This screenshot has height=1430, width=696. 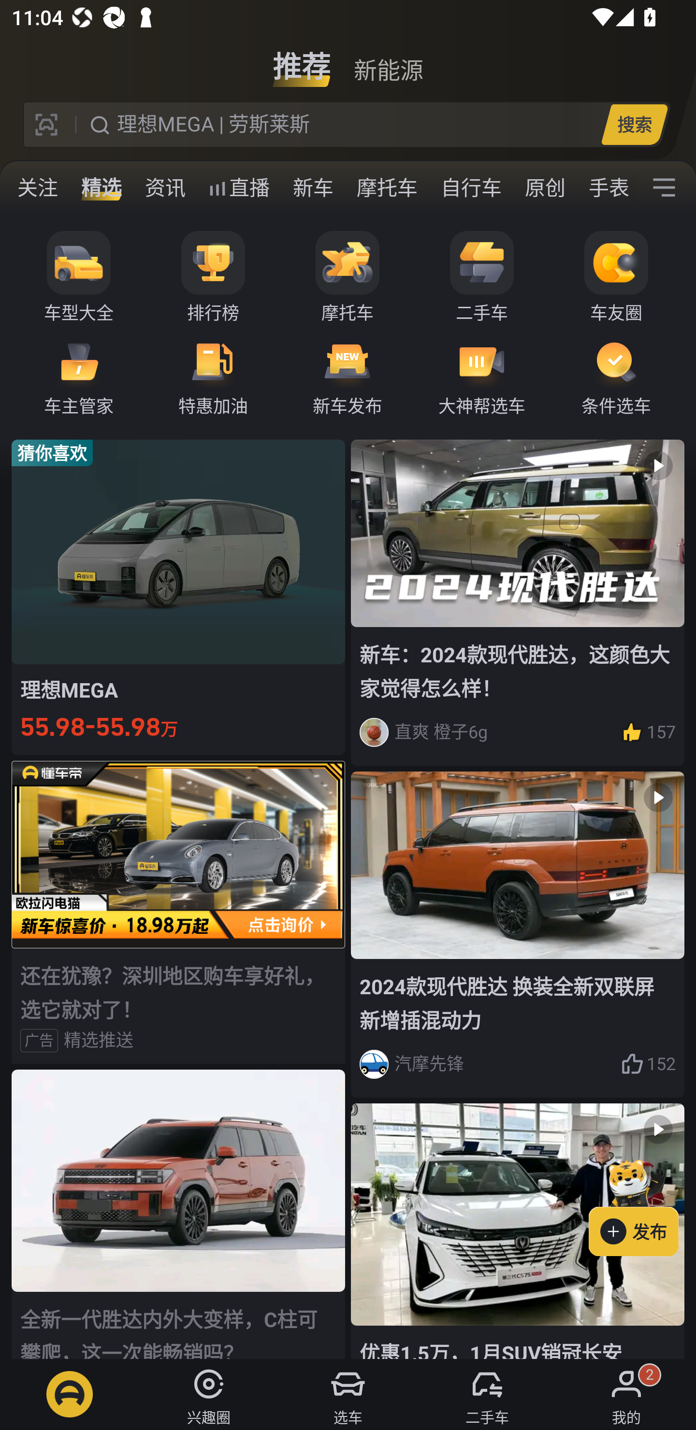 What do you see at coordinates (517, 1231) in the screenshot?
I see ` 优惠1.5万，1月SUV销冠长安CS75PLUS为何值得买？性价比是亮点！` at bounding box center [517, 1231].